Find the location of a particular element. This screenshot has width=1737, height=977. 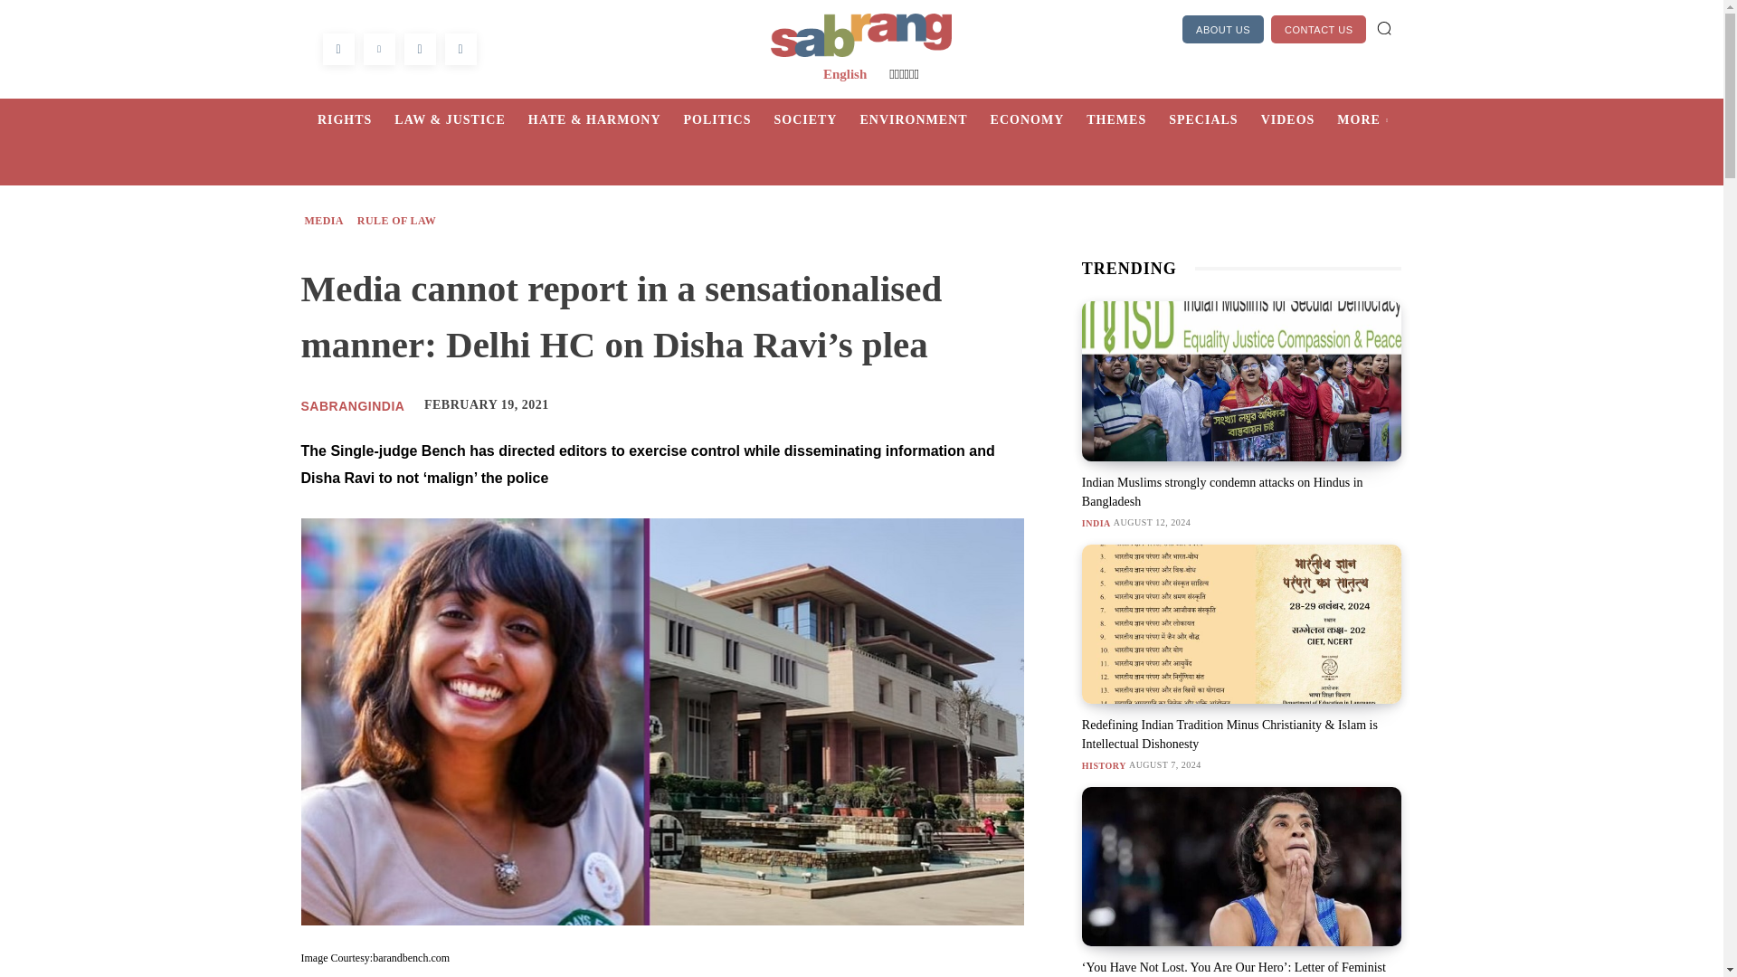

Facebook is located at coordinates (337, 49).